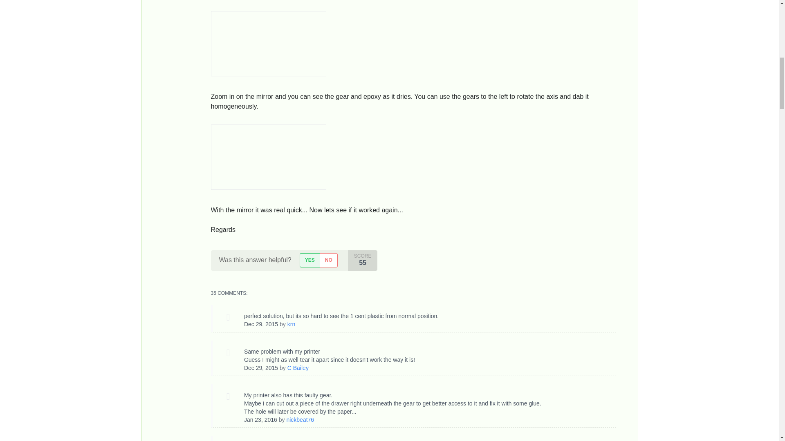 The image size is (785, 441). What do you see at coordinates (260, 419) in the screenshot?
I see `Sat, 23 Jan 2016 15:18:34 -0700` at bounding box center [260, 419].